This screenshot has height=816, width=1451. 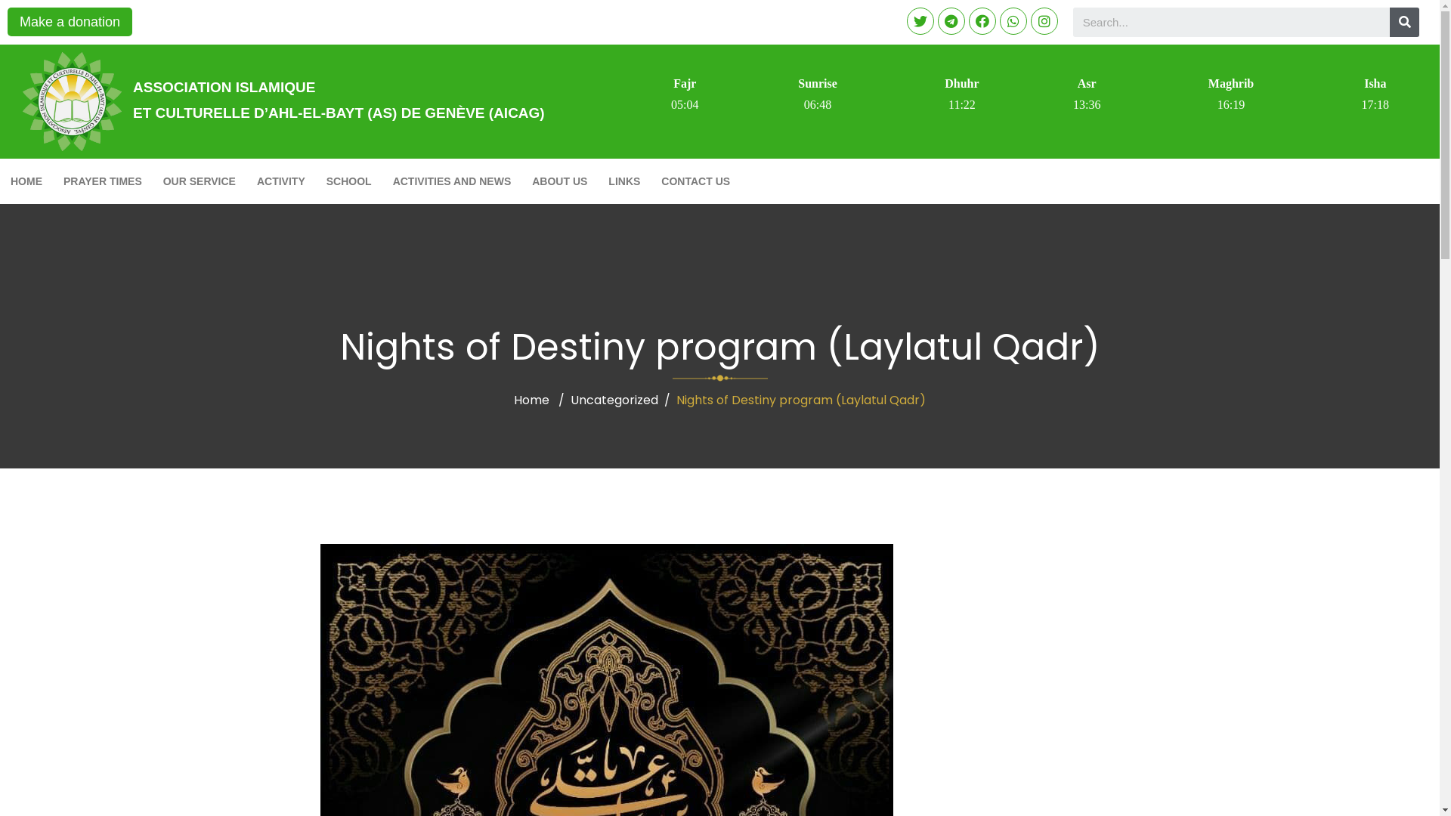 I want to click on ACTIVITIES AND NEWS, so click(x=452, y=181).